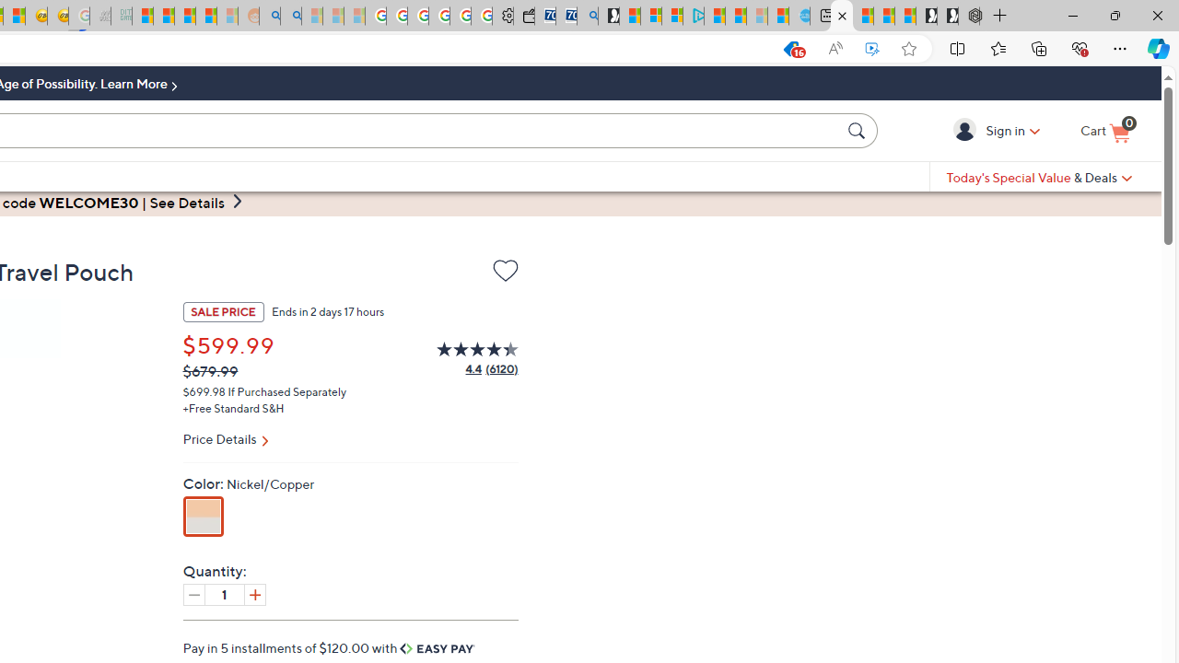  What do you see at coordinates (206, 17) in the screenshot?
I see `Student Loan Update: Forgiveness Program Ends This Month` at bounding box center [206, 17].